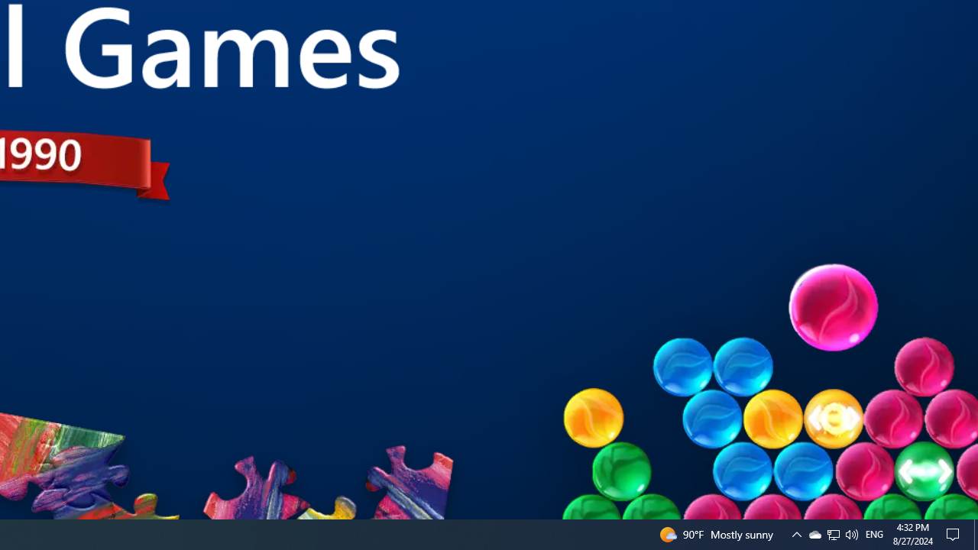  I want to click on Action Center, No new notifications, so click(955, 535).